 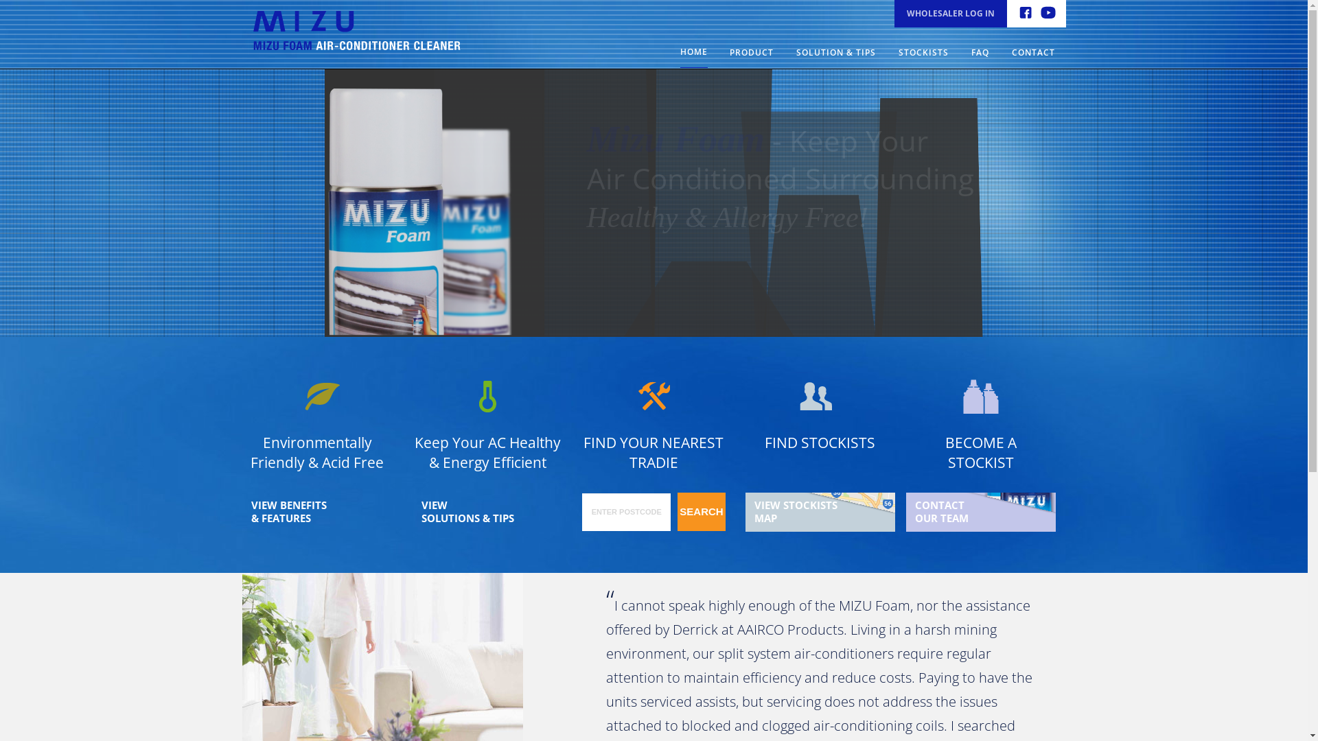 What do you see at coordinates (981, 512) in the screenshot?
I see `CONTACT
OUR TEAM` at bounding box center [981, 512].